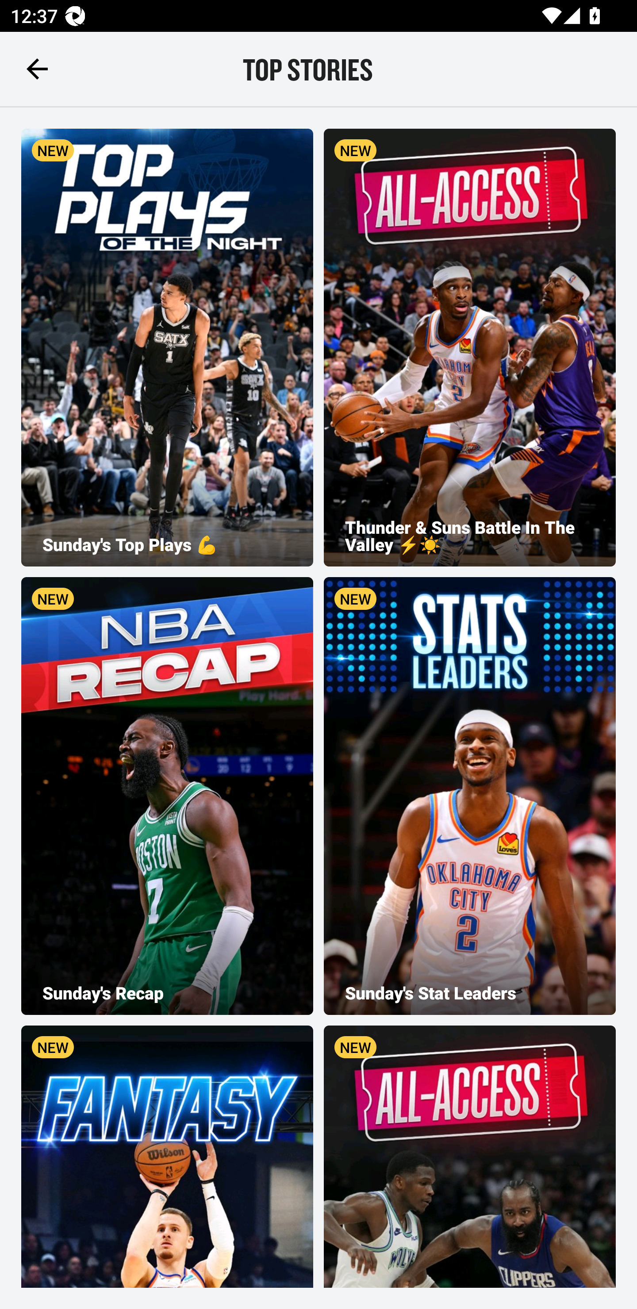 The image size is (637, 1309). Describe the element at coordinates (167, 1156) in the screenshot. I see `NEW` at that location.